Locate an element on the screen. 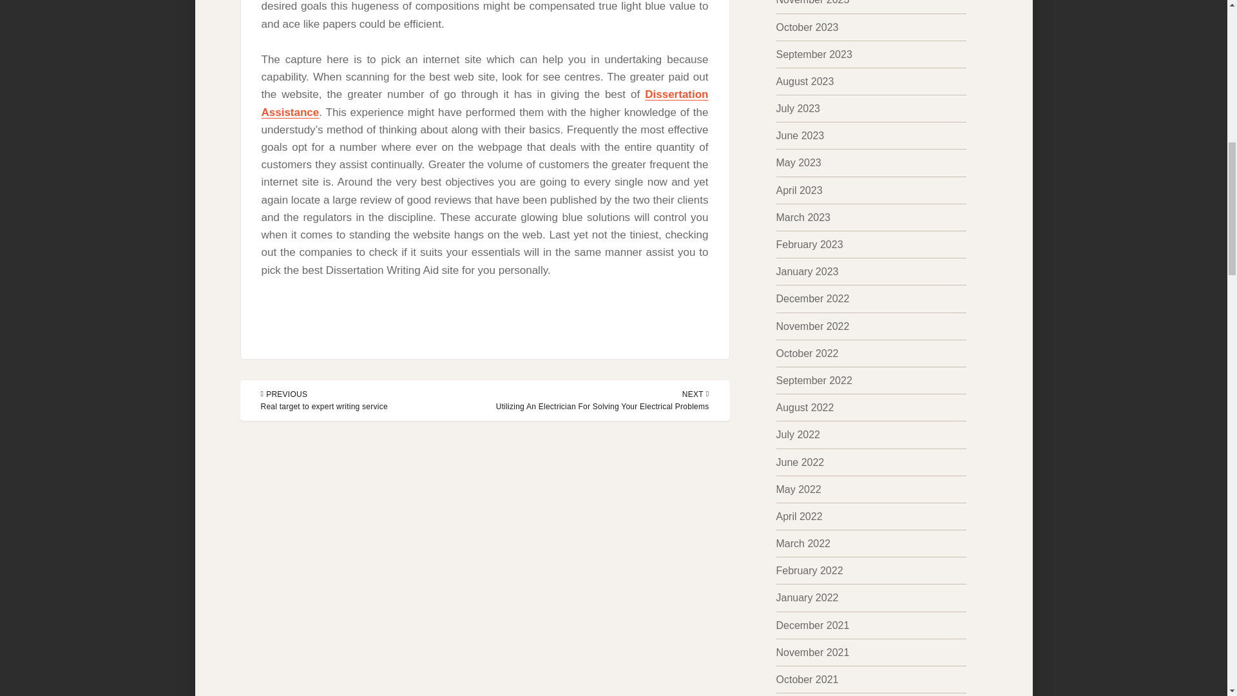 This screenshot has height=696, width=1237. June 2023 is located at coordinates (799, 135).